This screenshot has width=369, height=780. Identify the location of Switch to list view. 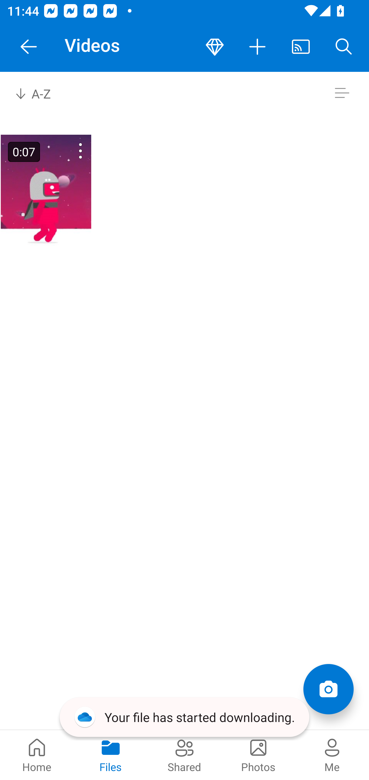
(342, 93).